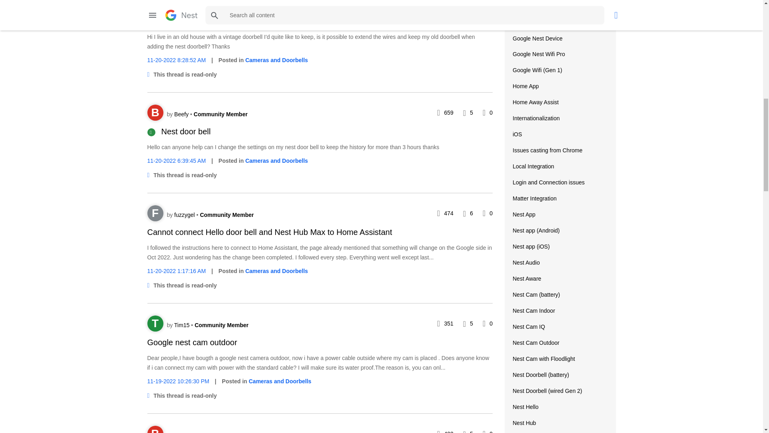 This screenshot has width=769, height=433. I want to click on View profile, so click(155, 5).